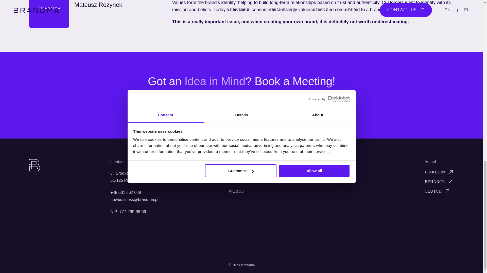 This screenshot has width=487, height=273. What do you see at coordinates (241, 110) in the screenshot?
I see `Contact us` at bounding box center [241, 110].